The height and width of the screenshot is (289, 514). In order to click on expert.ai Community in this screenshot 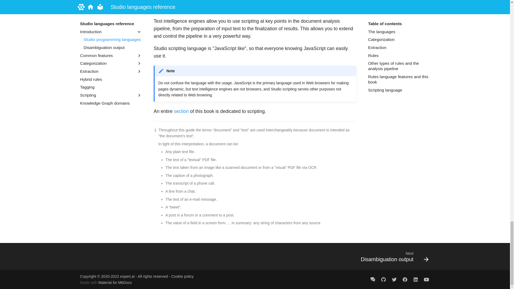, I will do `click(373, 279)`.